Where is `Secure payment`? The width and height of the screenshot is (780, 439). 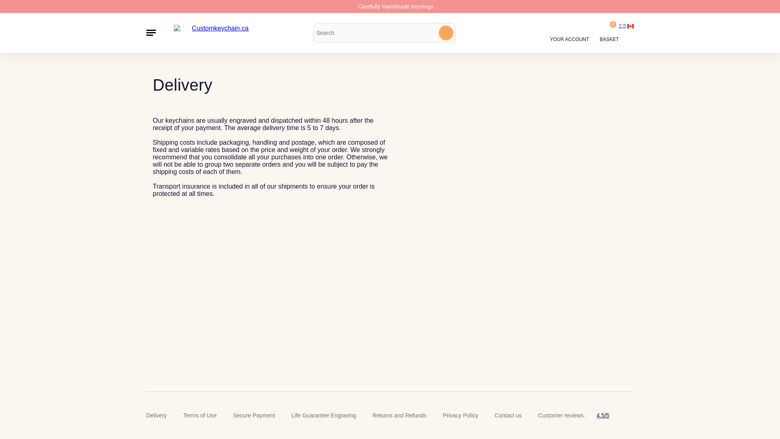 Secure payment is located at coordinates (254, 415).